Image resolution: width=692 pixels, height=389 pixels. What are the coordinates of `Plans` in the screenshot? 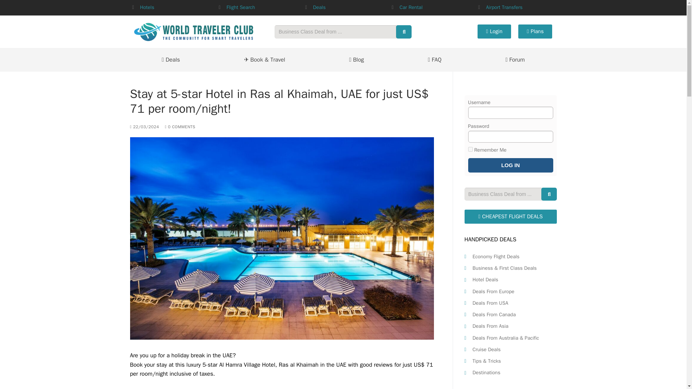 It's located at (535, 31).